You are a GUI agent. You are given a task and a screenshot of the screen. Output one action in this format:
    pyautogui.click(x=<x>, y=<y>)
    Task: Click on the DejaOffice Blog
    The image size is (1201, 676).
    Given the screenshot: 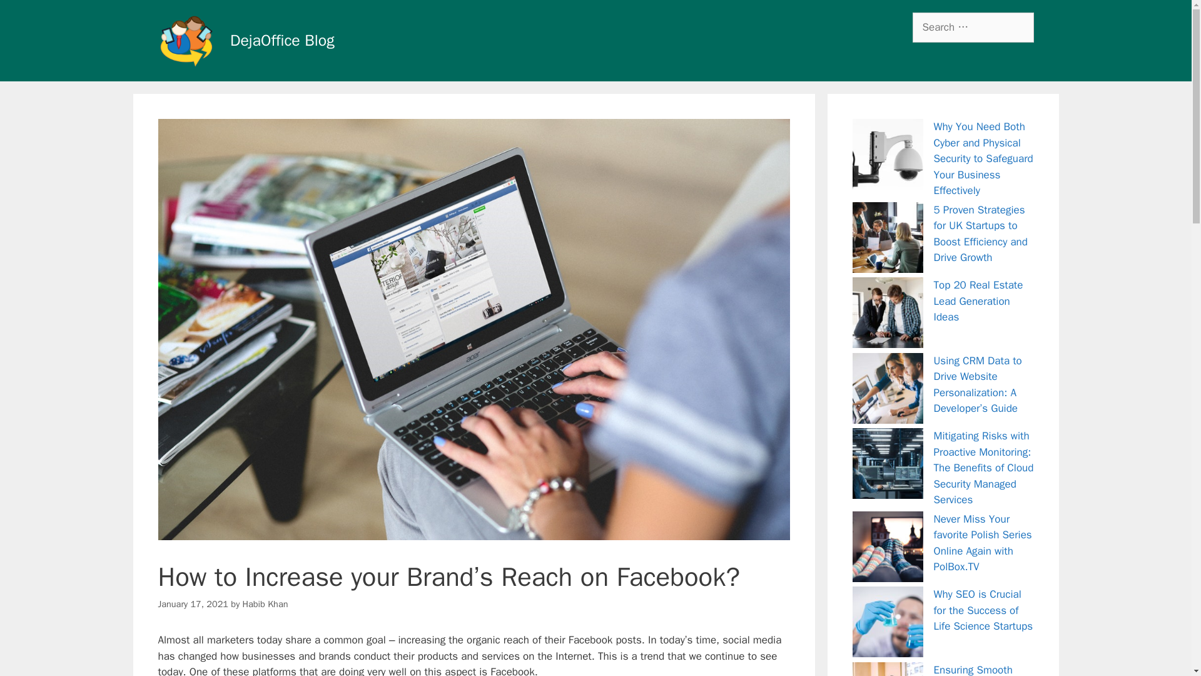 What is the action you would take?
    pyautogui.click(x=185, y=41)
    